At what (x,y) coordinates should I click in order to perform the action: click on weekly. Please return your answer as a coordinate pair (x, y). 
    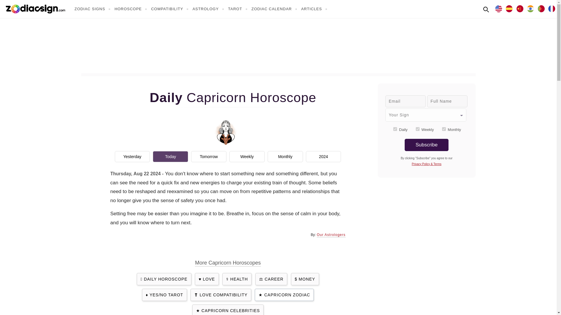
    Looking at the image, I should click on (418, 129).